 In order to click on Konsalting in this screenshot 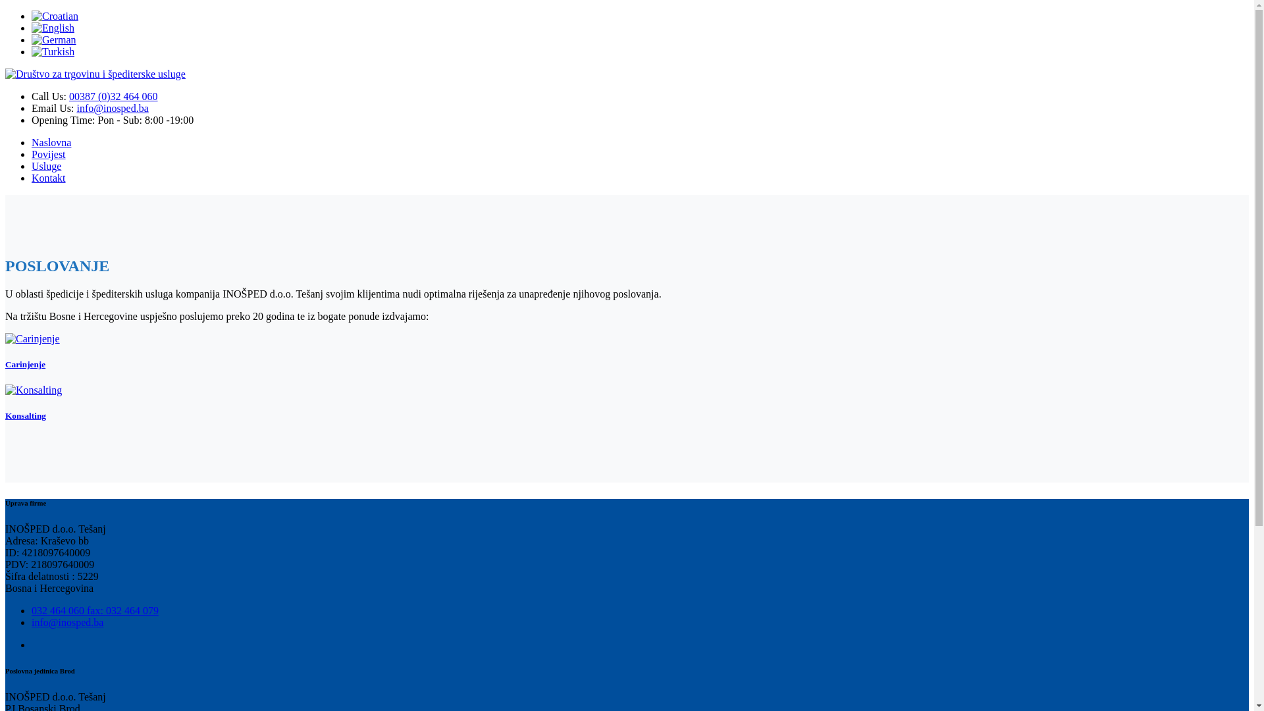, I will do `click(627, 403)`.